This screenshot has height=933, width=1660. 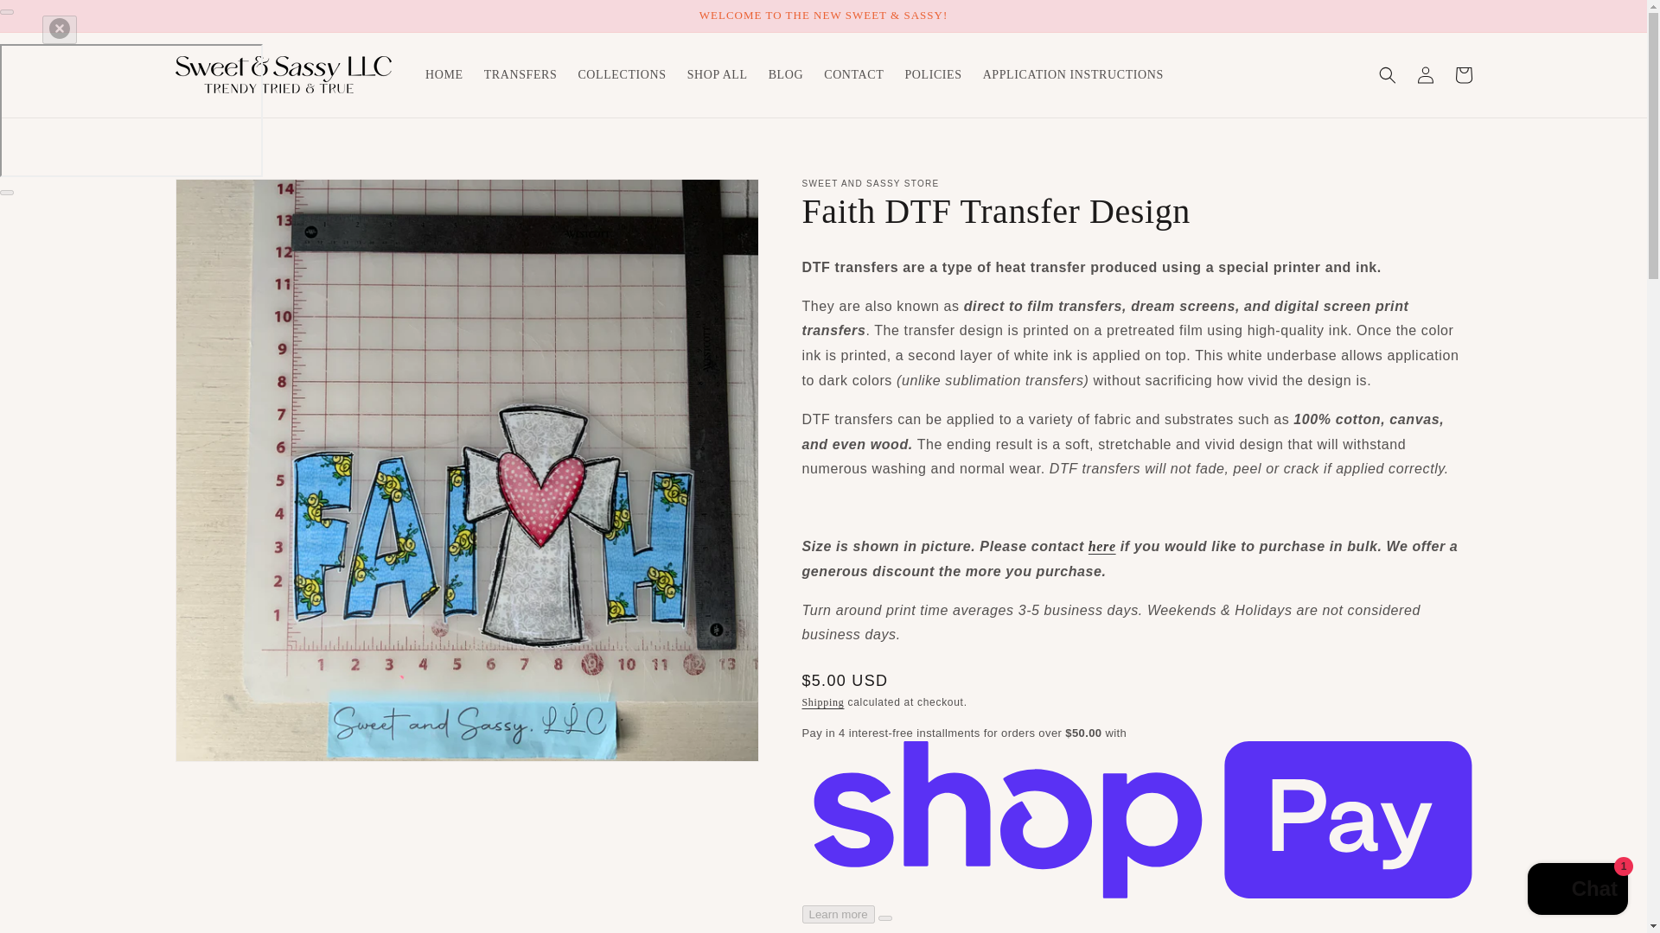 I want to click on POLICIES, so click(x=932, y=74).